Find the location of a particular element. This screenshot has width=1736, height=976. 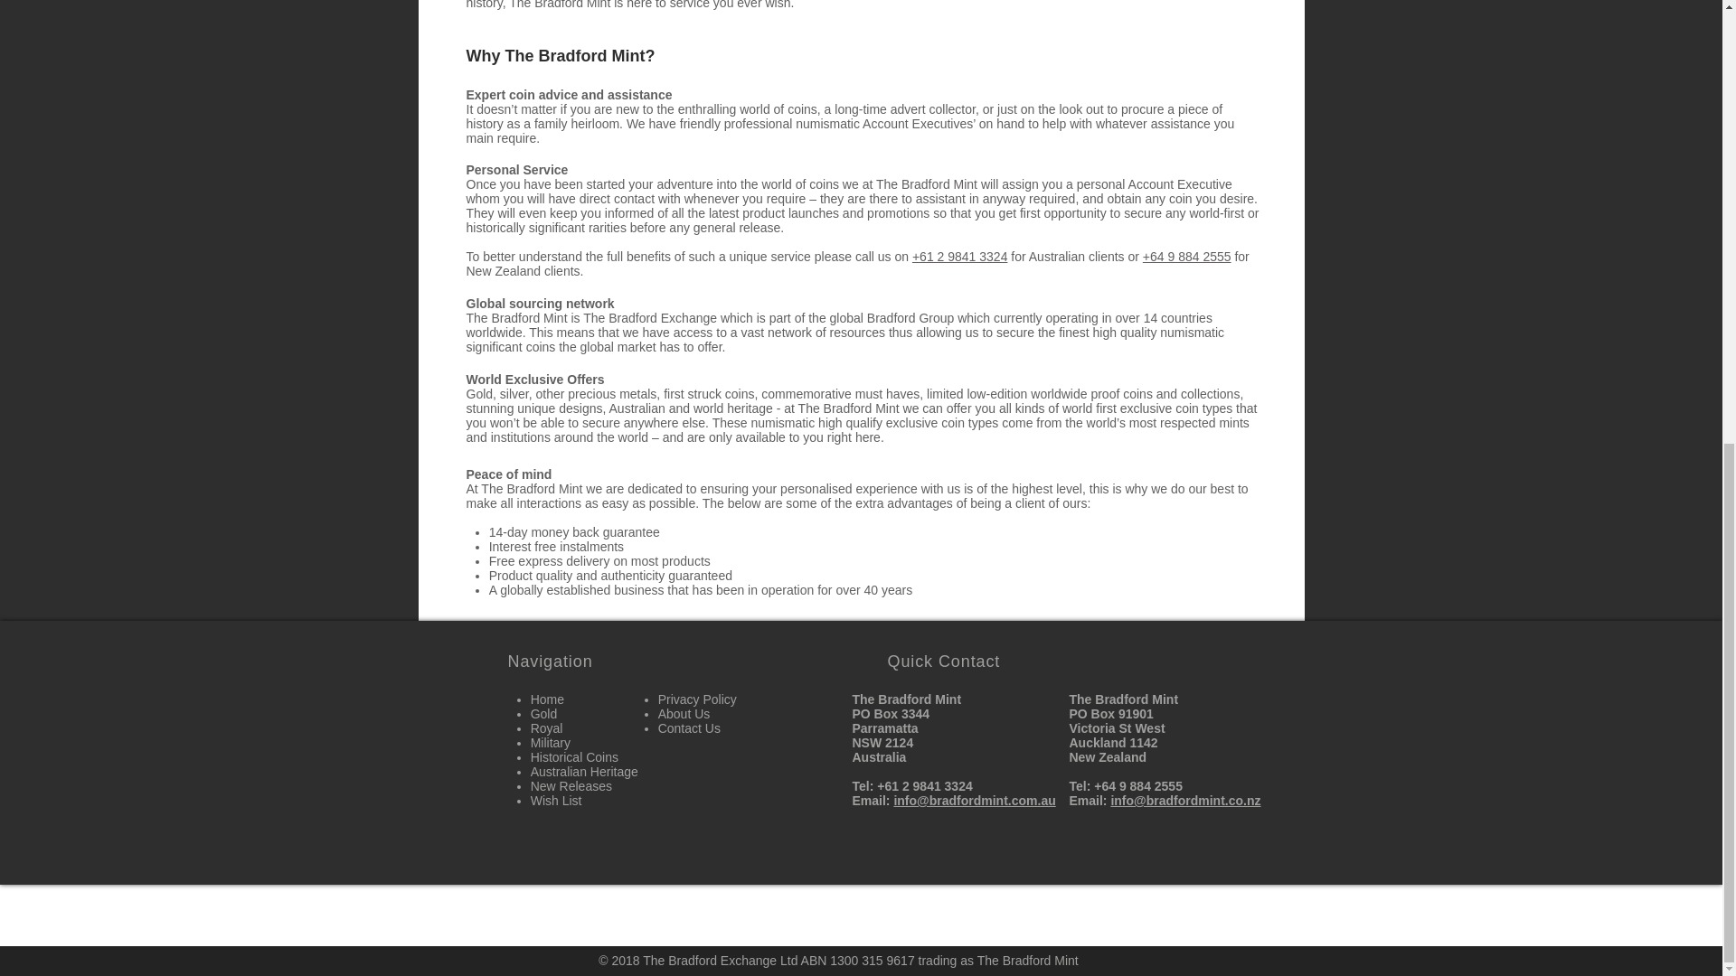

Australian Heritage is located at coordinates (584, 771).